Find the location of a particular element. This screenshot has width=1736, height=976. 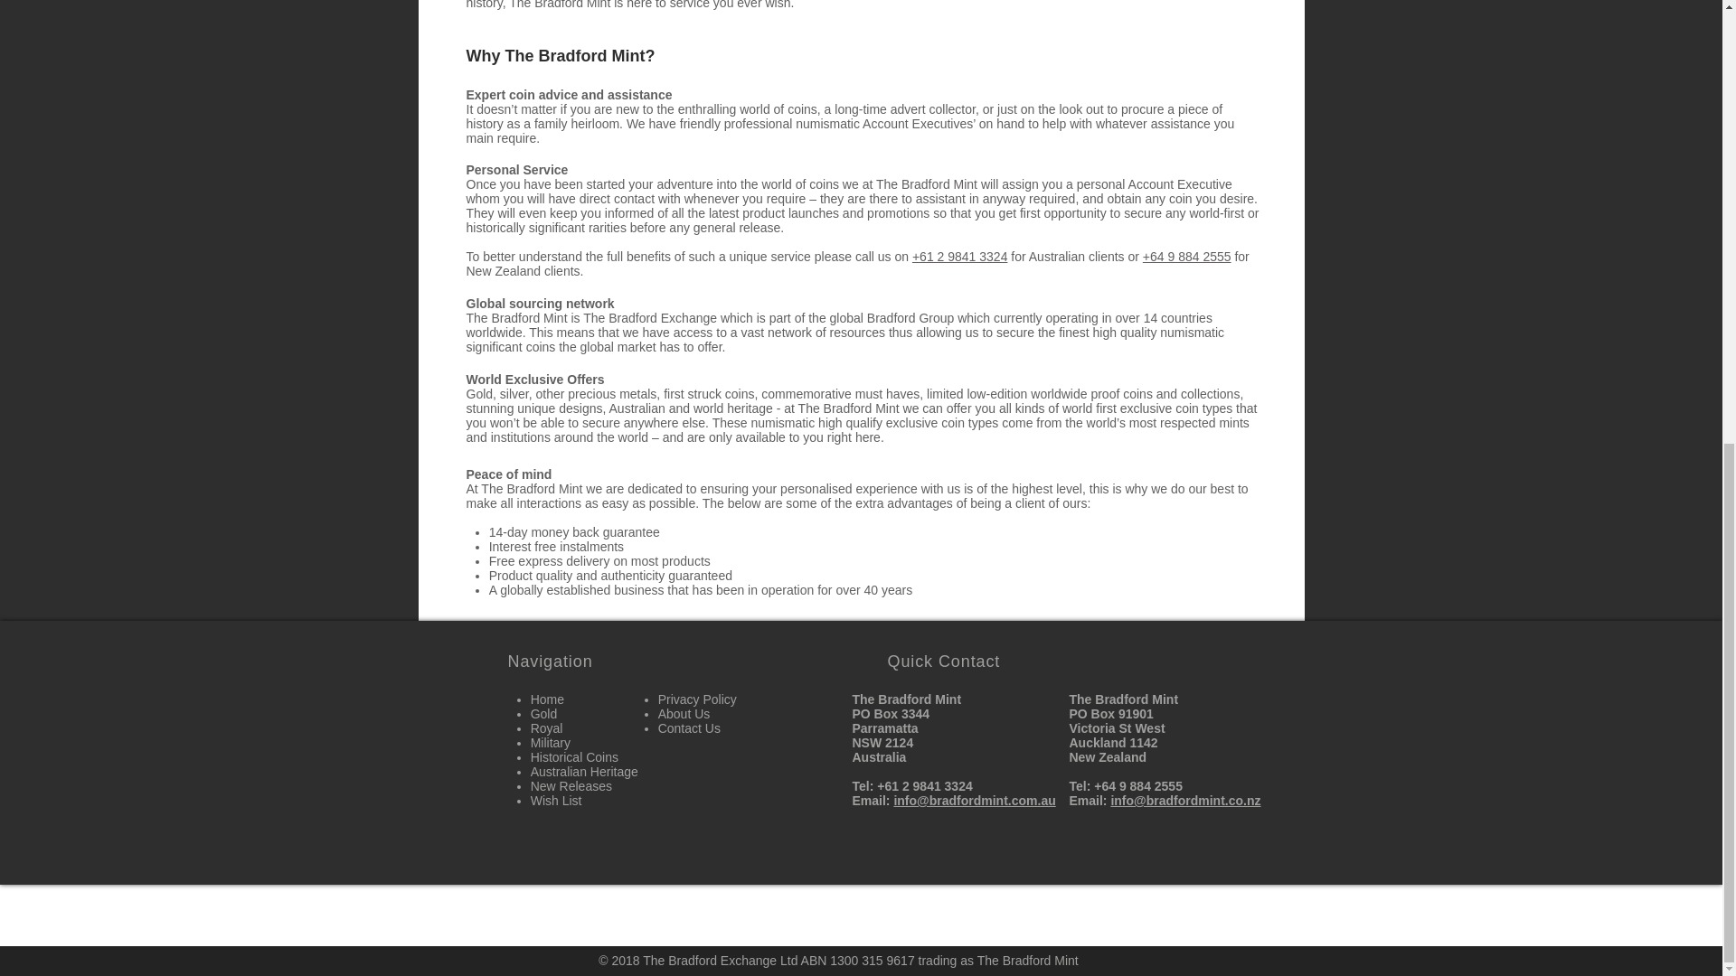

Australian Heritage is located at coordinates (584, 771).